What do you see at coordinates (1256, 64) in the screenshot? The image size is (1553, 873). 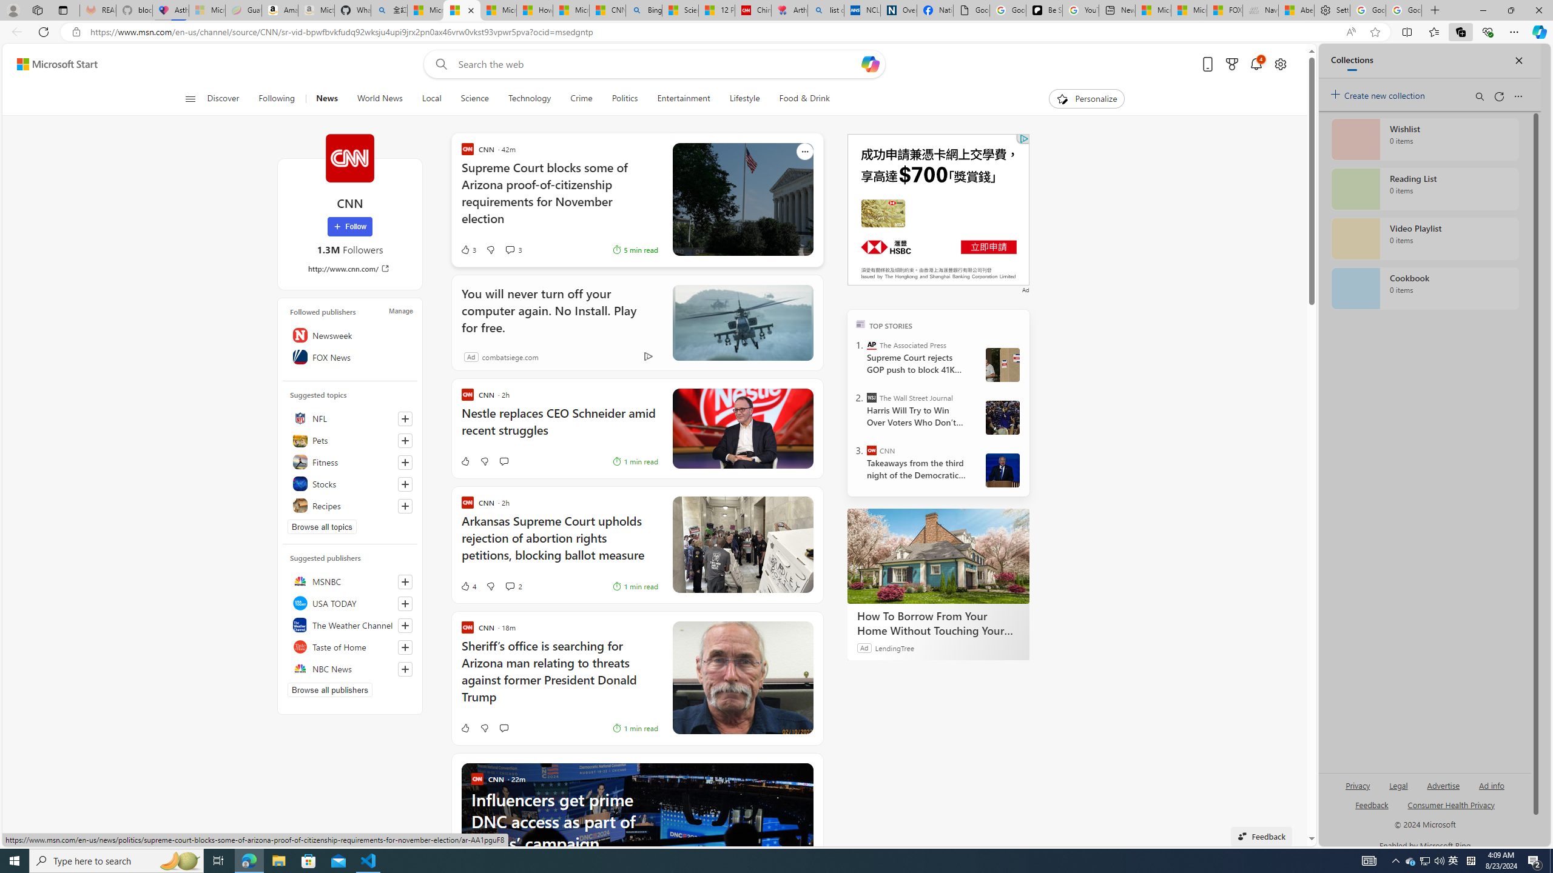 I see `Notifications` at bounding box center [1256, 64].